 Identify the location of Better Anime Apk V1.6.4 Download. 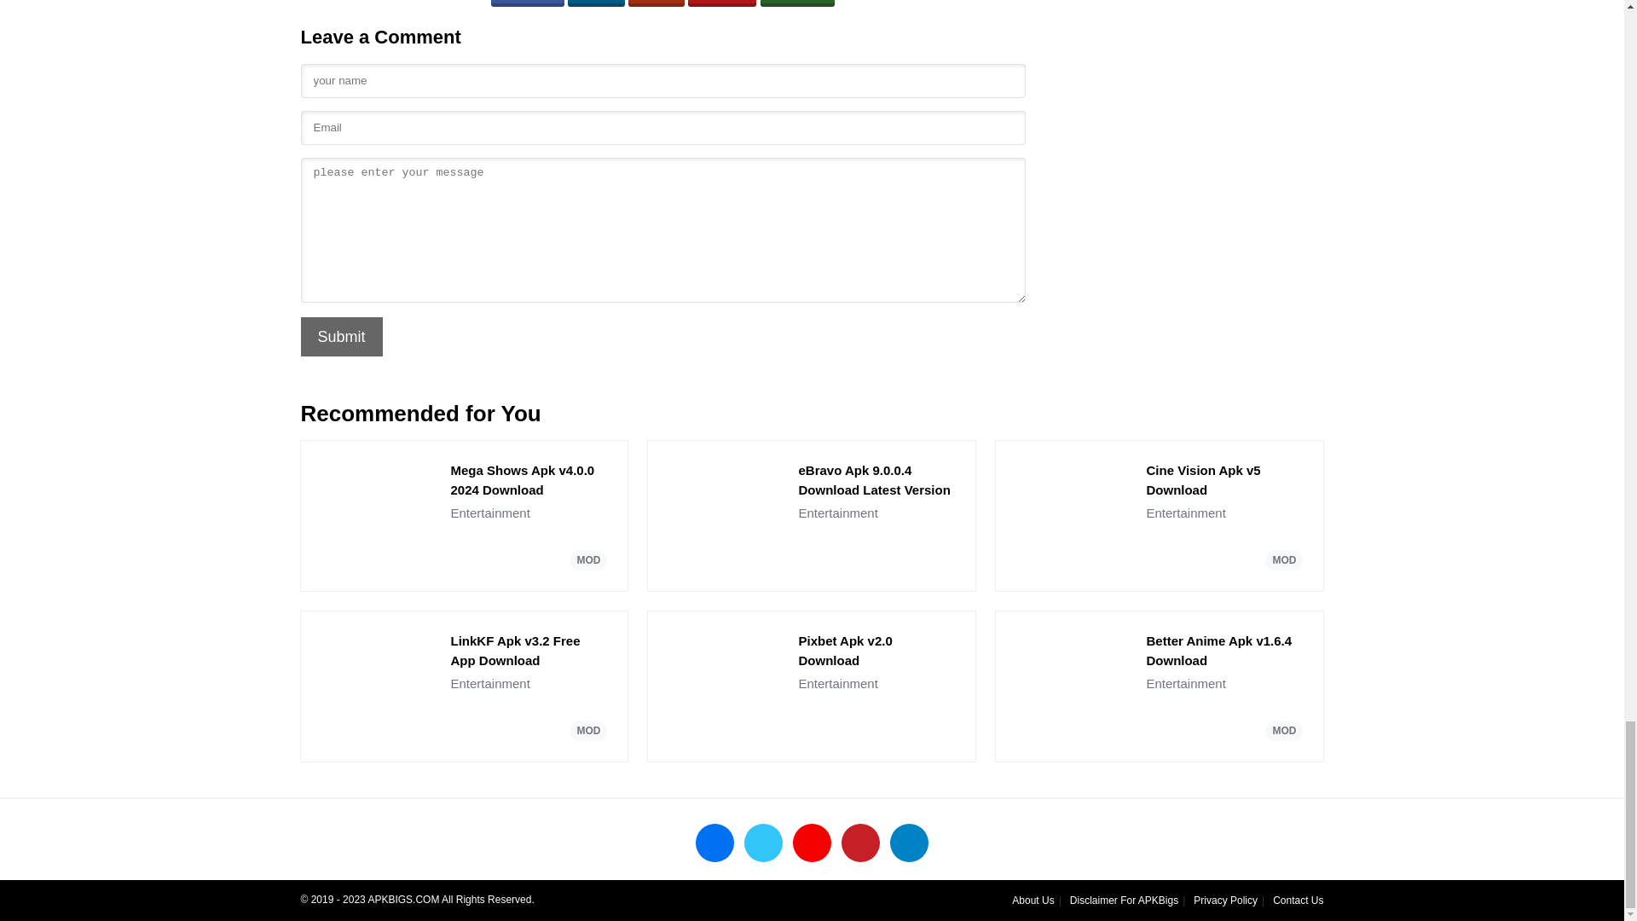
(1224, 651).